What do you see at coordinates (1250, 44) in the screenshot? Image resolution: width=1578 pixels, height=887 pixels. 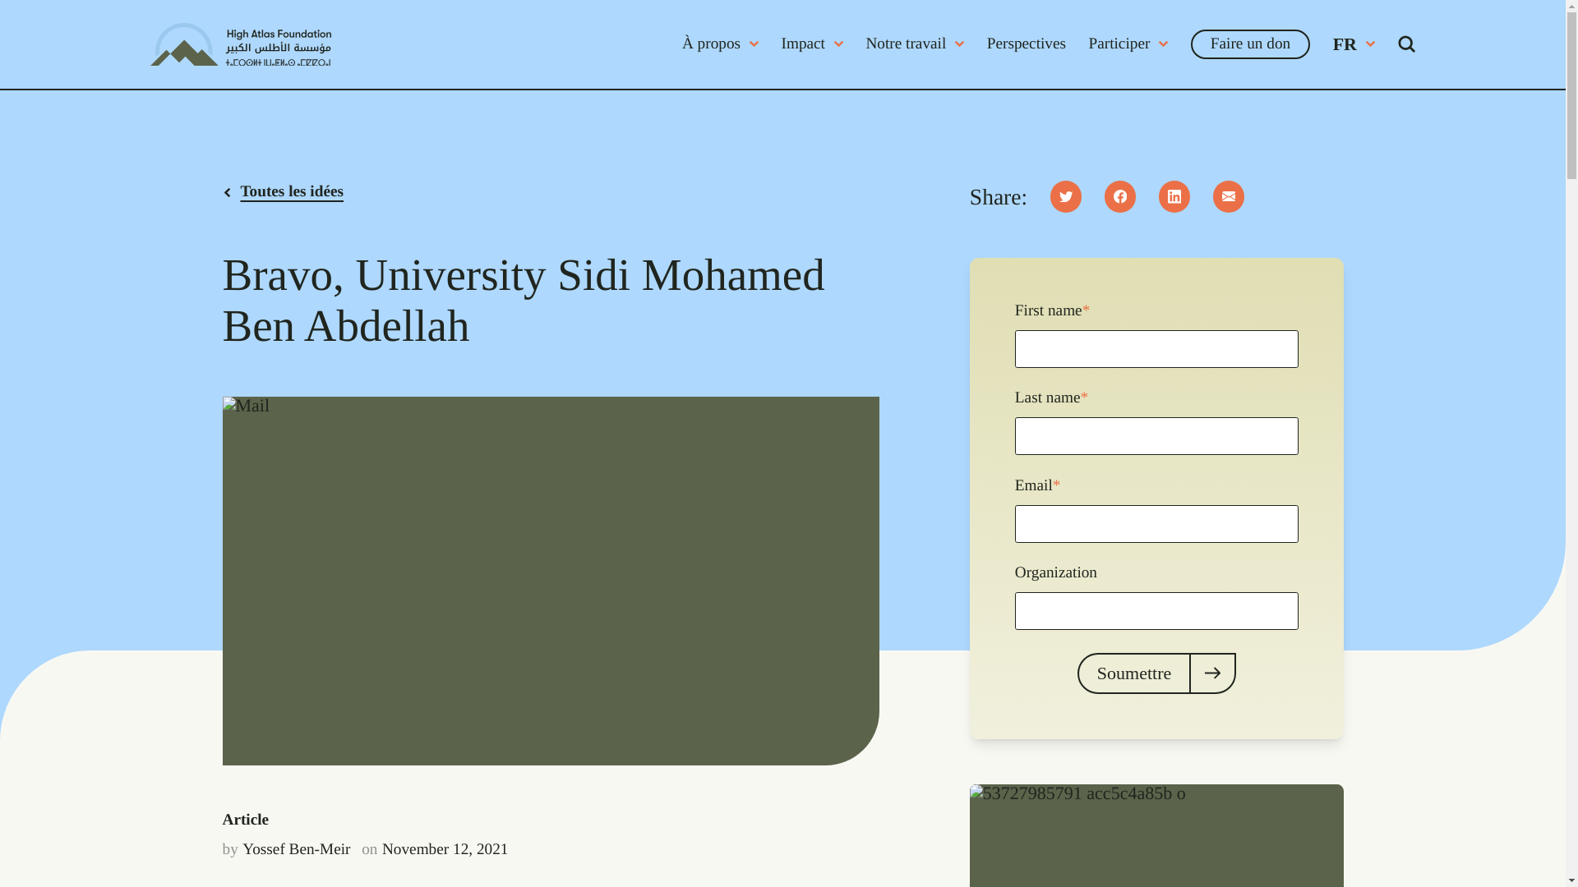 I see `Faire un don` at bounding box center [1250, 44].